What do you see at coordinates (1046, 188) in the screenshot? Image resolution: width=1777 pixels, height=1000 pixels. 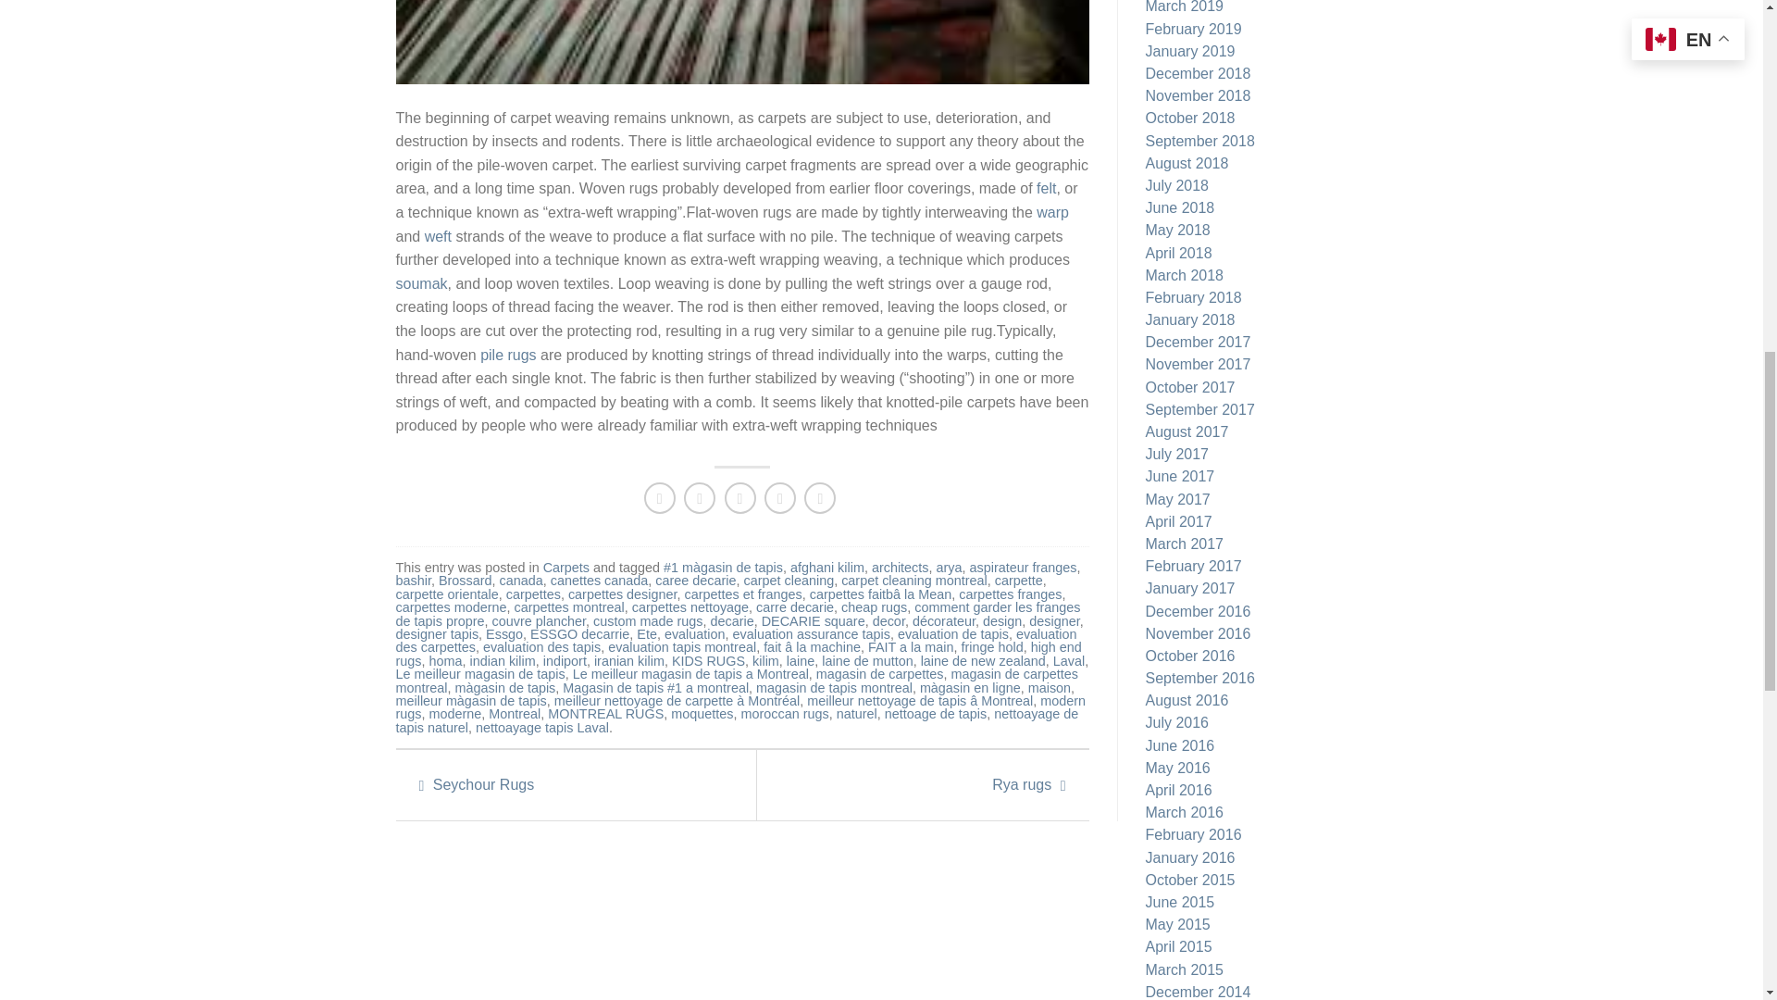 I see `Felt` at bounding box center [1046, 188].